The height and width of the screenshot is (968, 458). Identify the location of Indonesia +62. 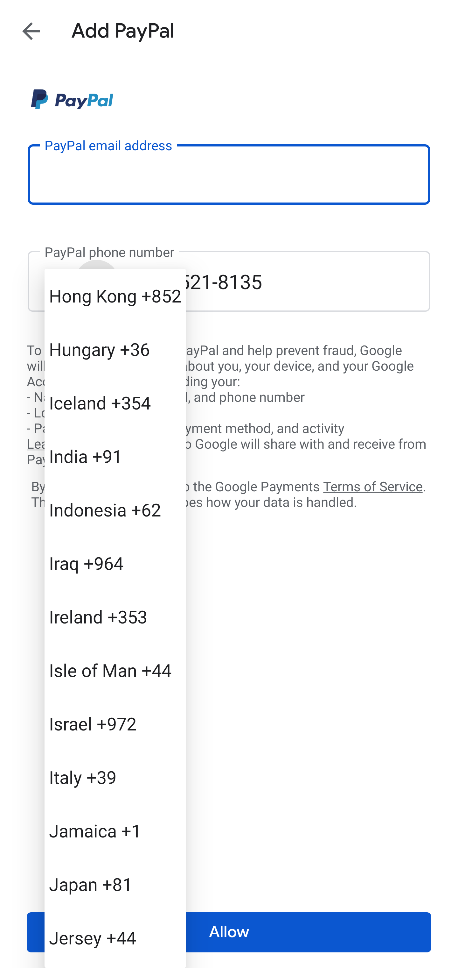
(115, 509).